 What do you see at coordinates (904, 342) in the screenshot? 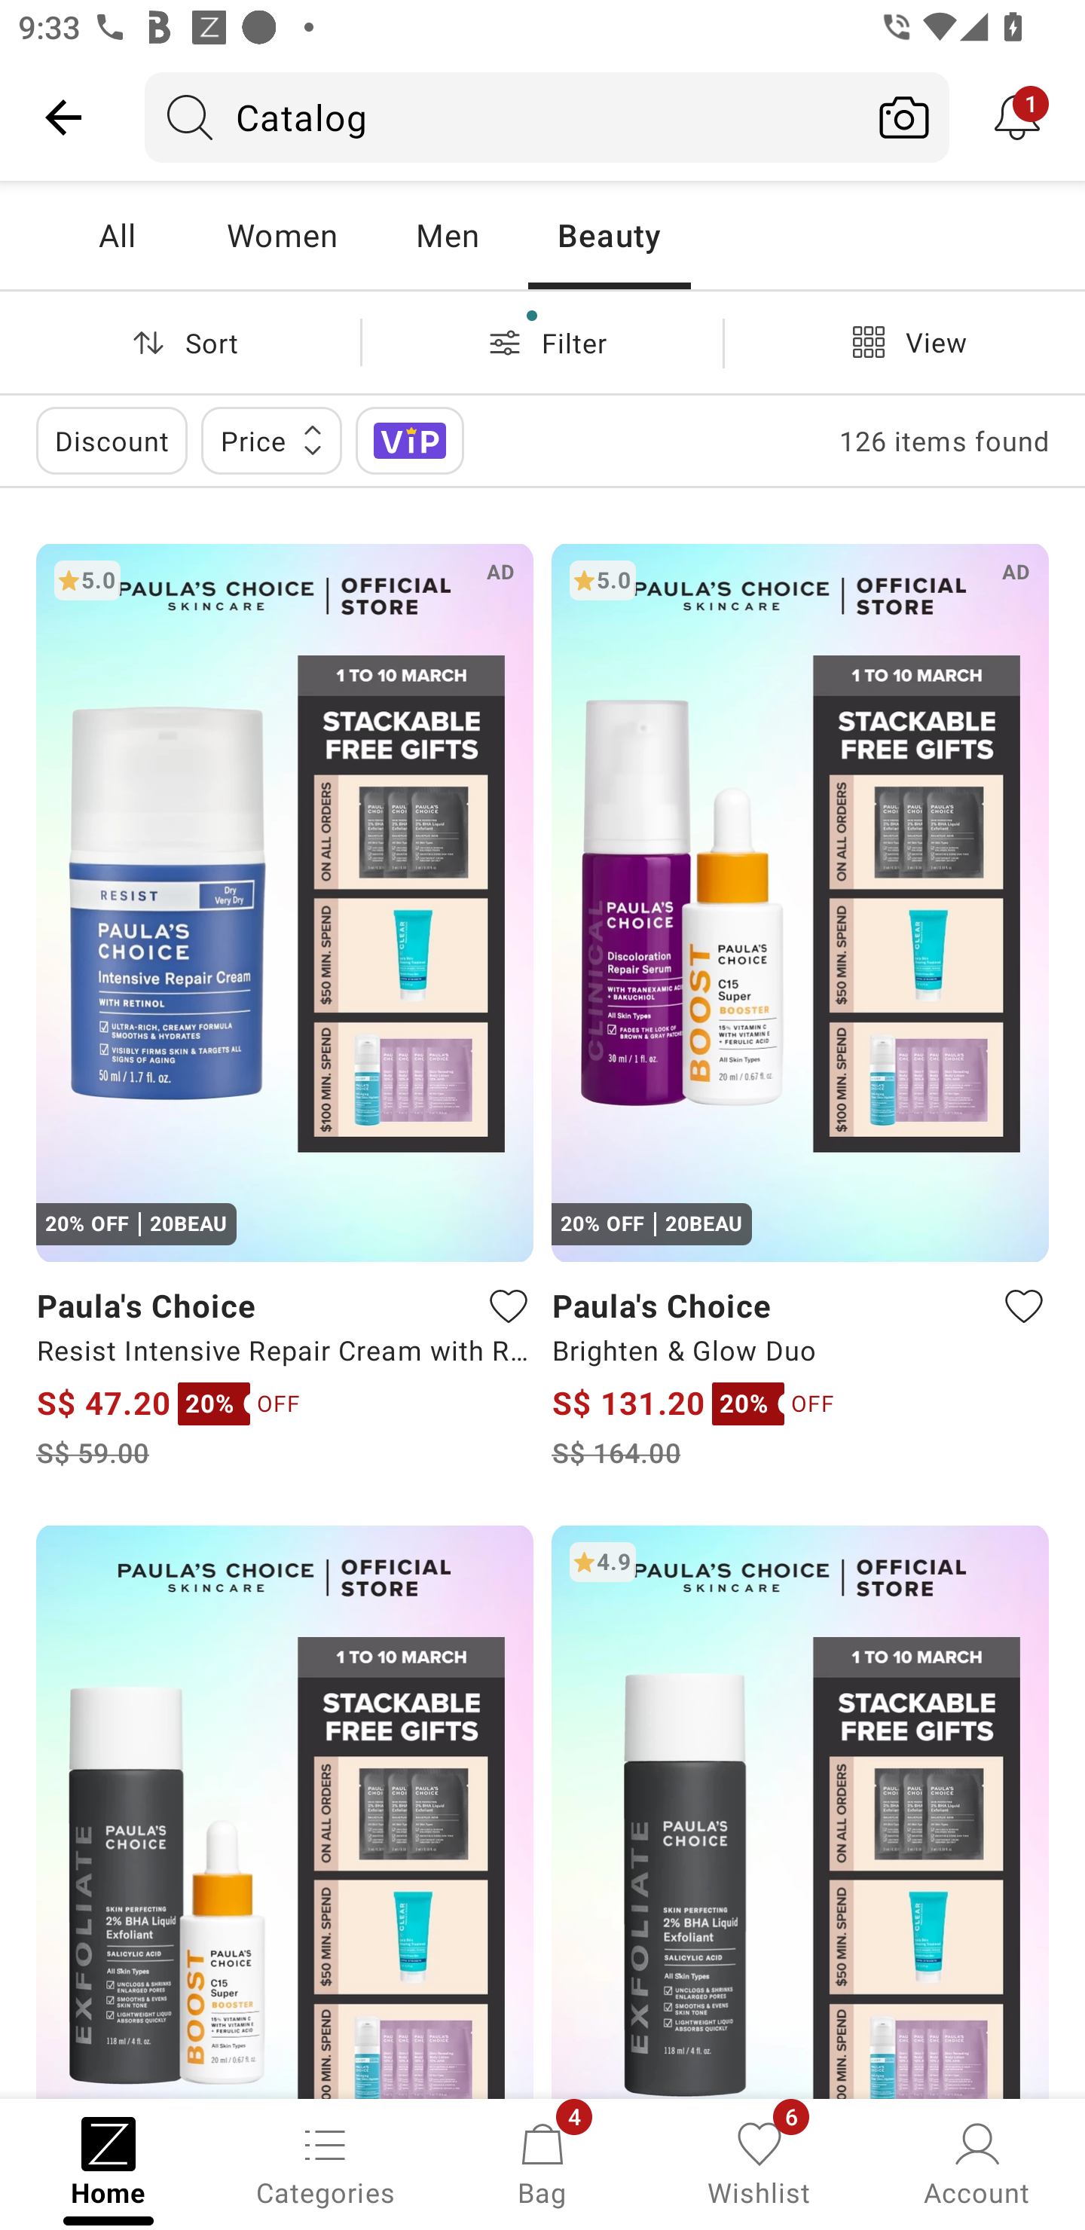
I see `View` at bounding box center [904, 342].